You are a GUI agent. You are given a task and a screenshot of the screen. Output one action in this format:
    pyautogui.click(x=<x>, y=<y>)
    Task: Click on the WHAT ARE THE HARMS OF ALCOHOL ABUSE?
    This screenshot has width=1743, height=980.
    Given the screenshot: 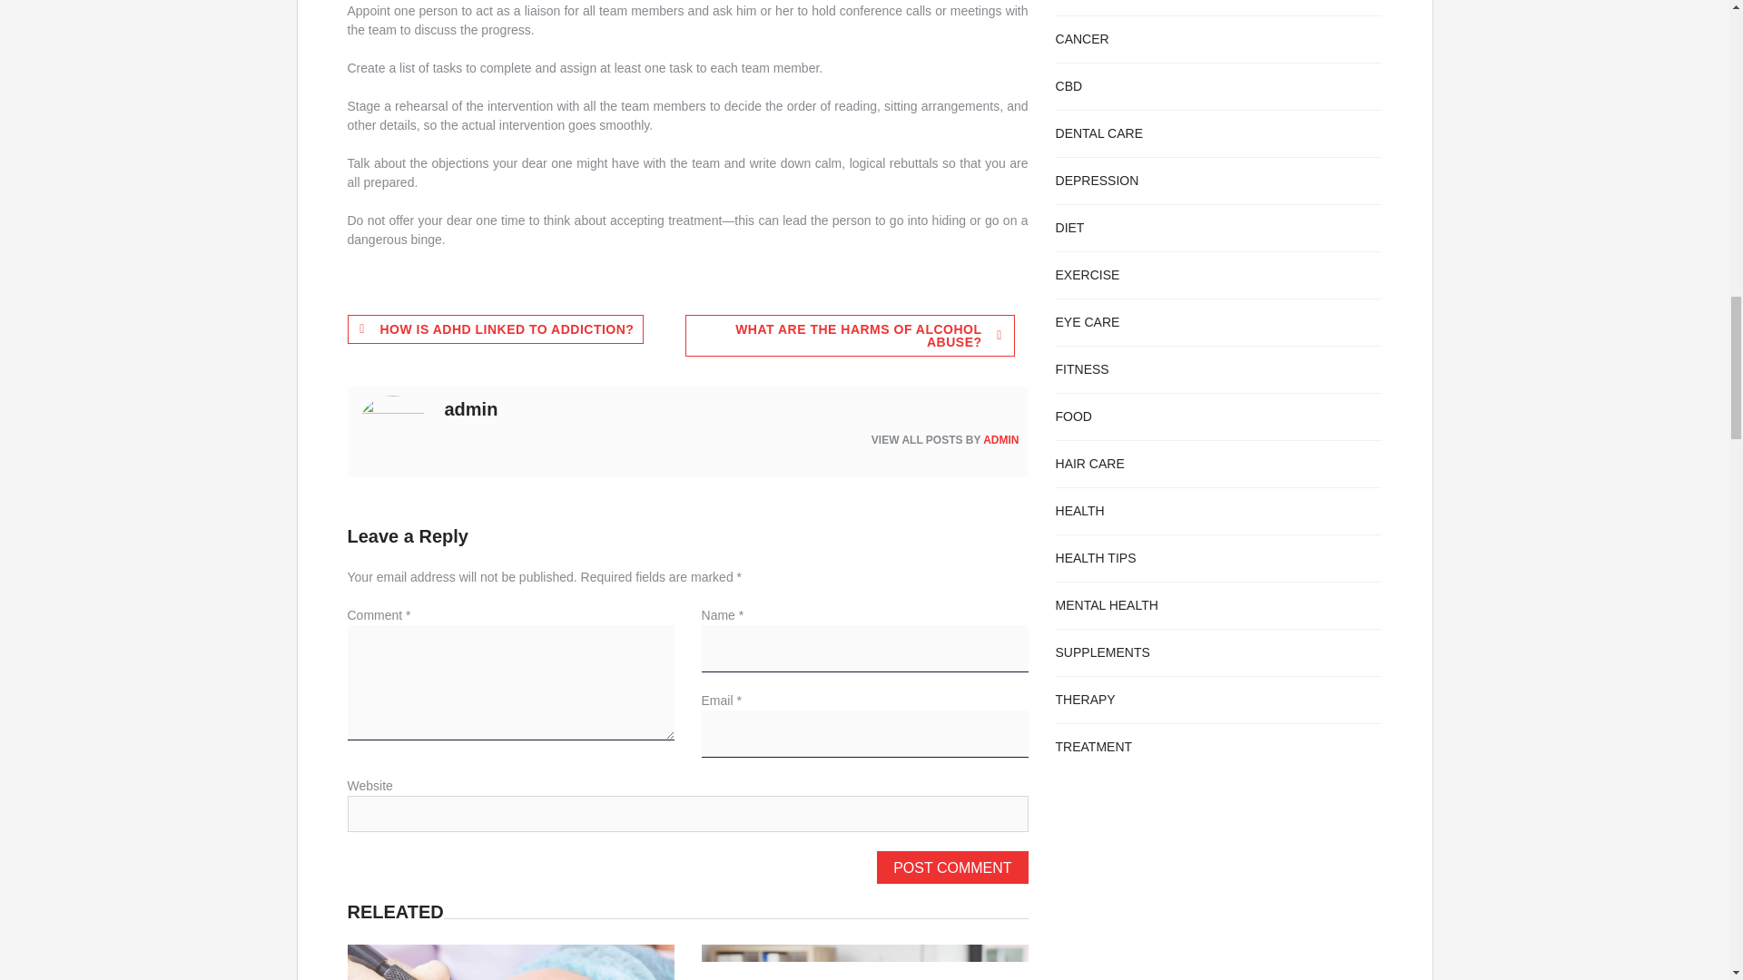 What is the action you would take?
    pyautogui.click(x=850, y=336)
    